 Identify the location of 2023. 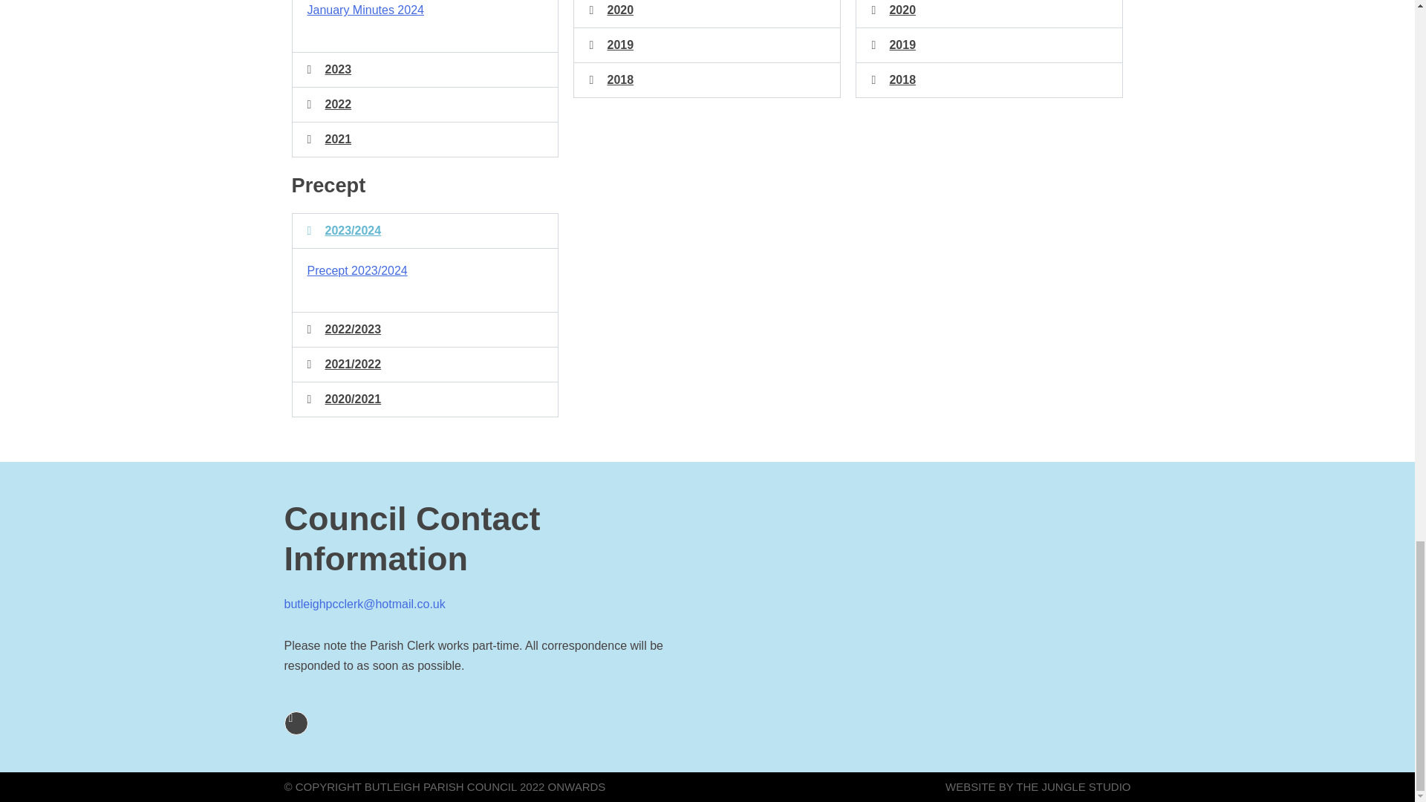
(339, 69).